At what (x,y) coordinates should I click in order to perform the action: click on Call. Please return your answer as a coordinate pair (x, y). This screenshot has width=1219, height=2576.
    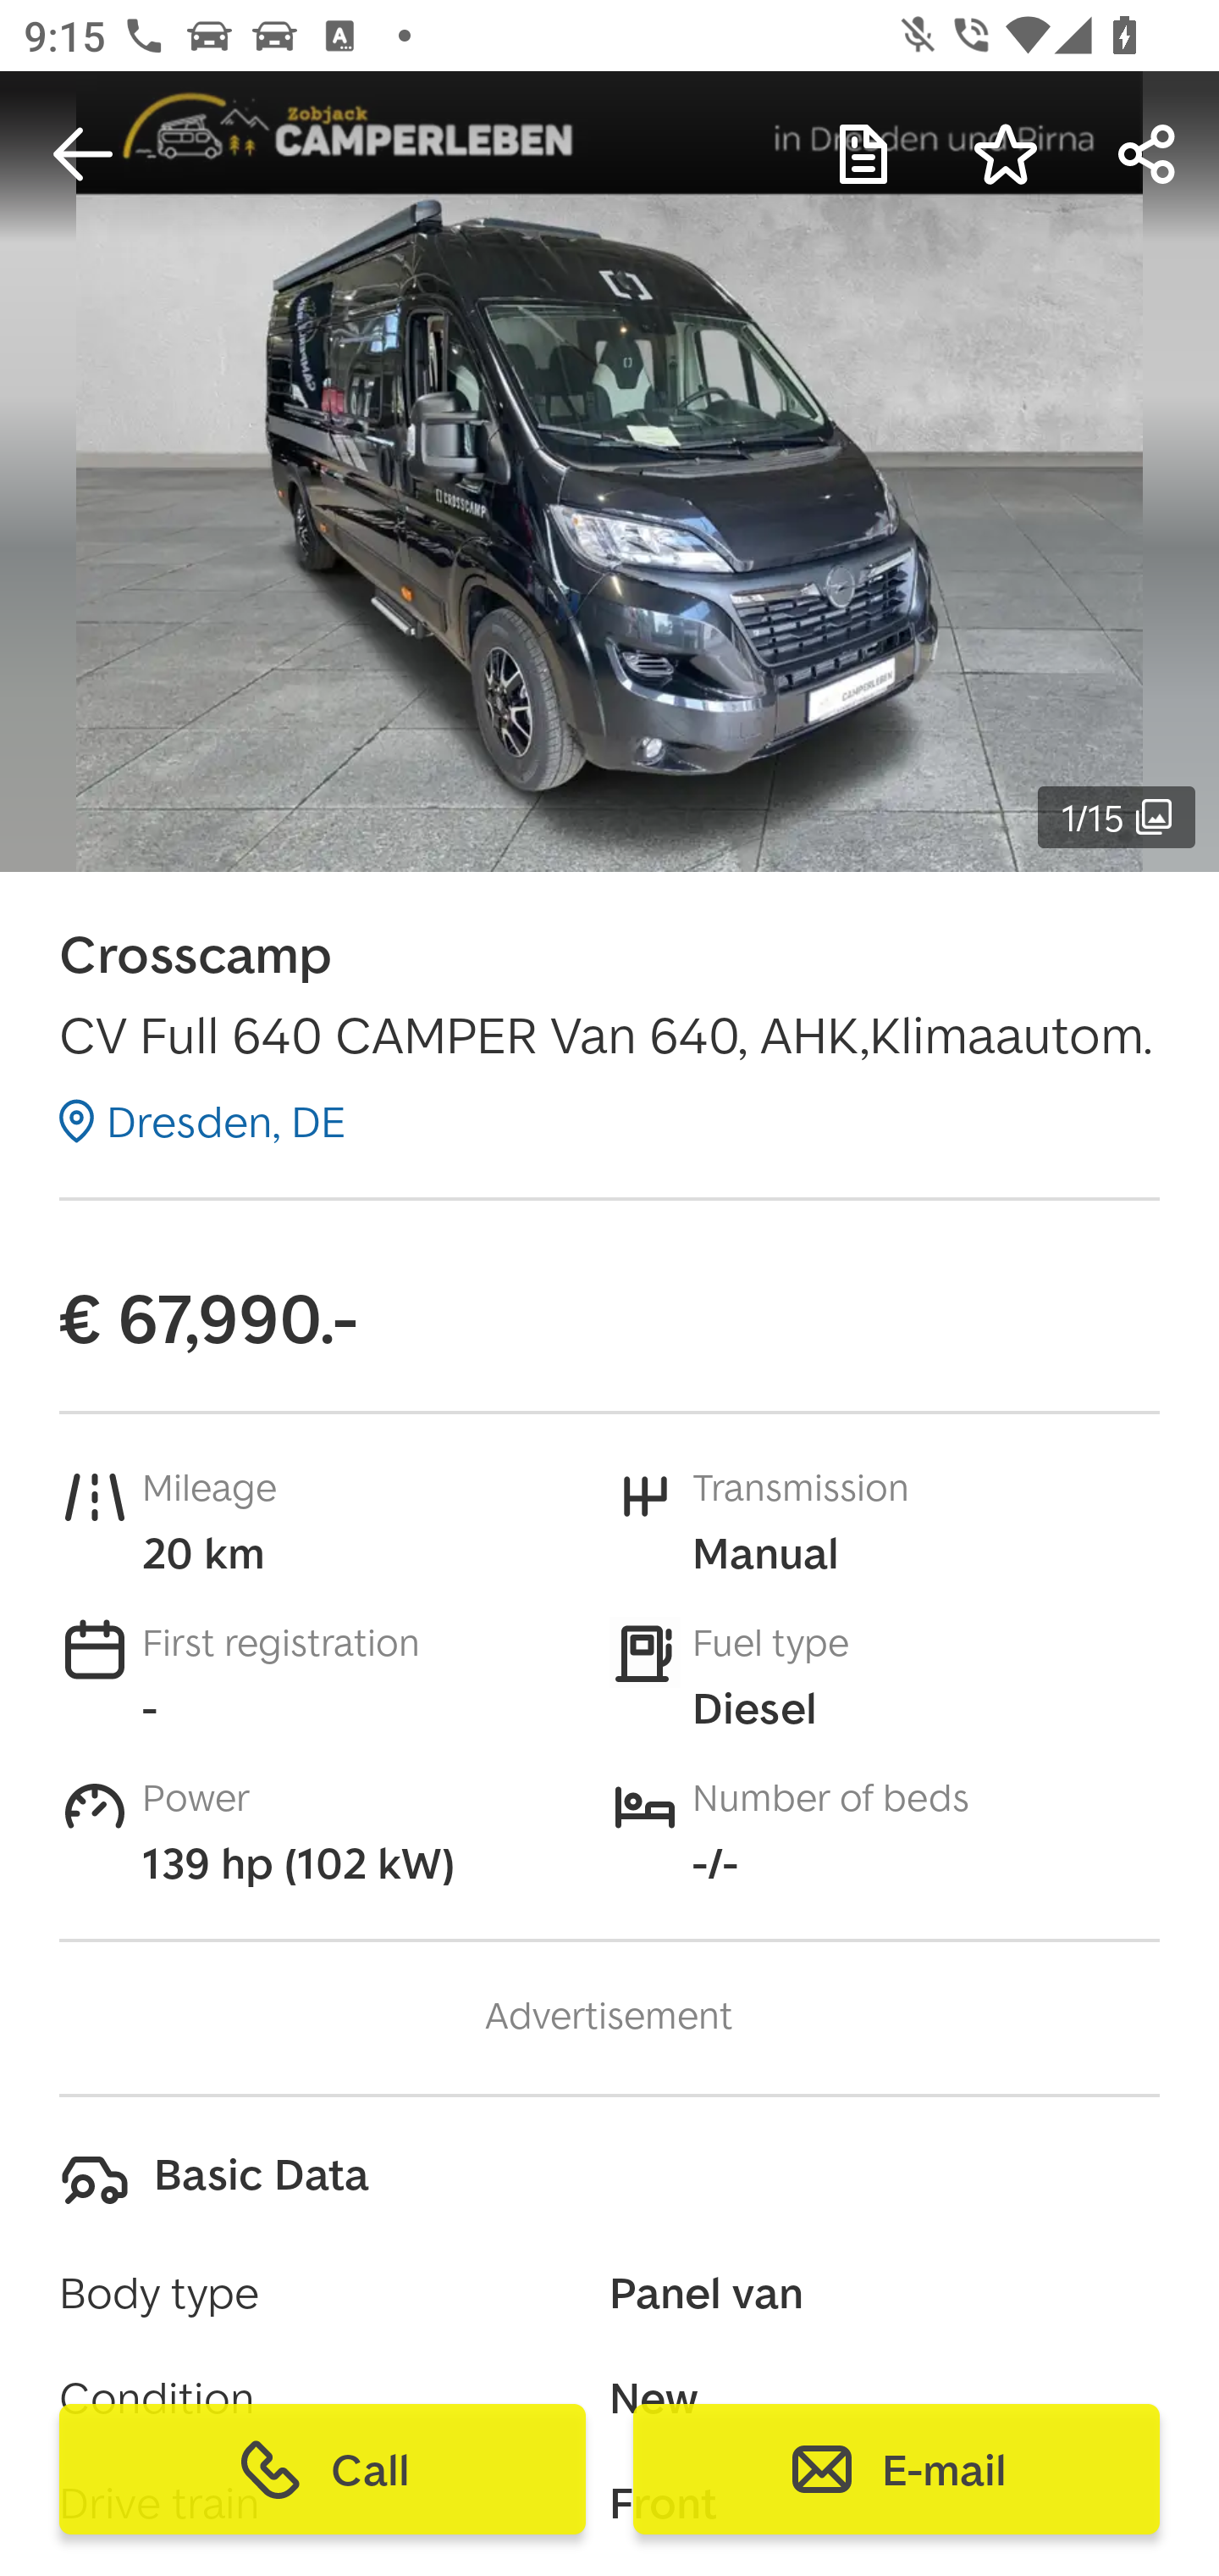
    Looking at the image, I should click on (323, 2469).